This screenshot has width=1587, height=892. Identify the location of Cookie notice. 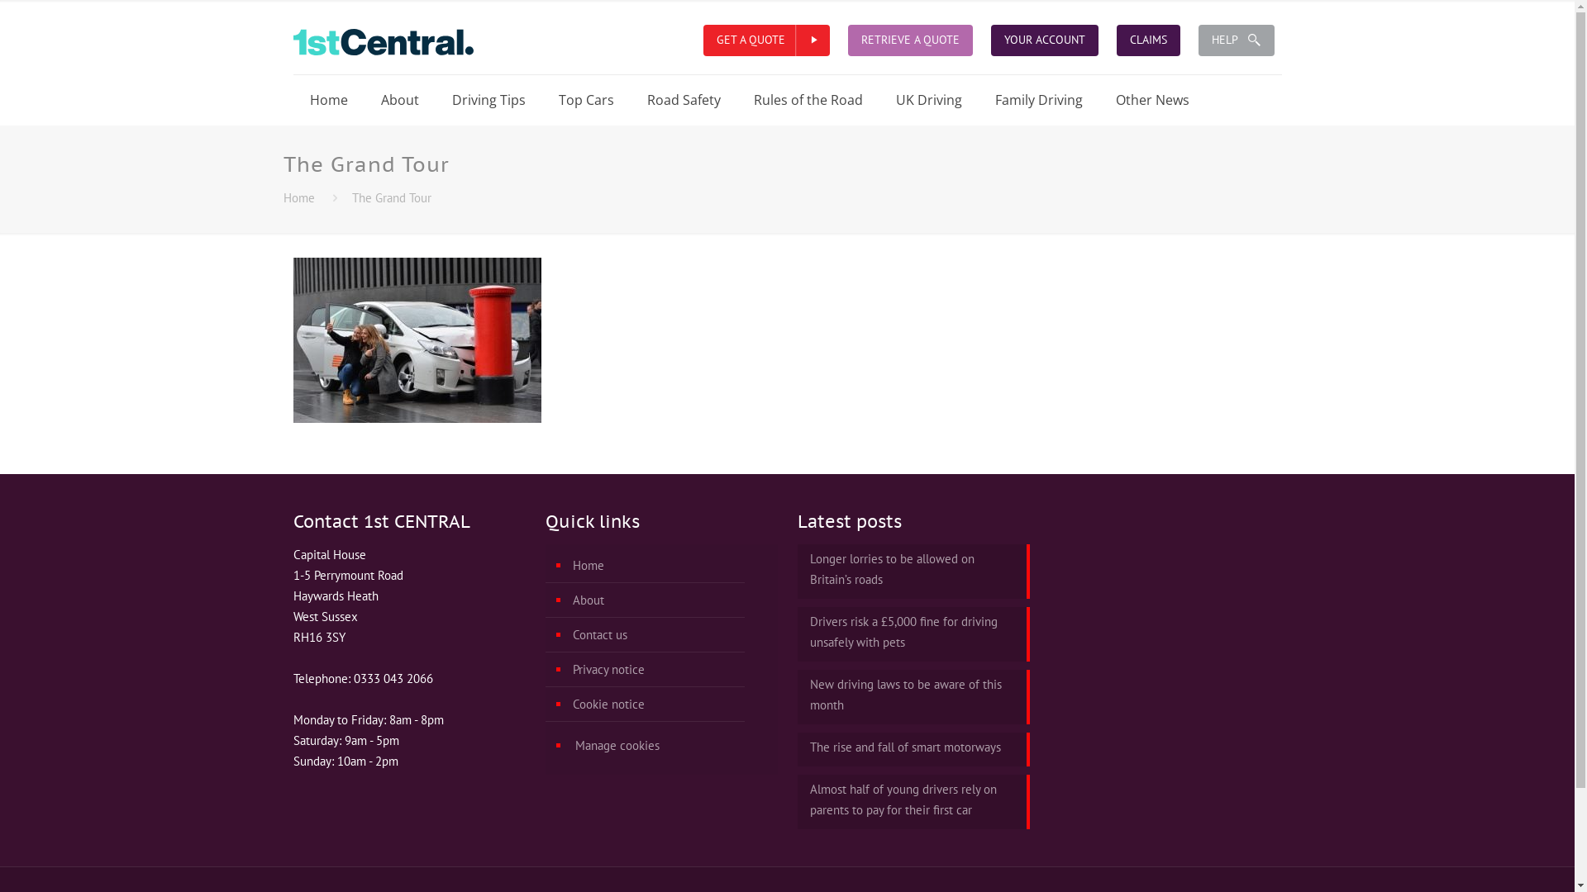
(670, 705).